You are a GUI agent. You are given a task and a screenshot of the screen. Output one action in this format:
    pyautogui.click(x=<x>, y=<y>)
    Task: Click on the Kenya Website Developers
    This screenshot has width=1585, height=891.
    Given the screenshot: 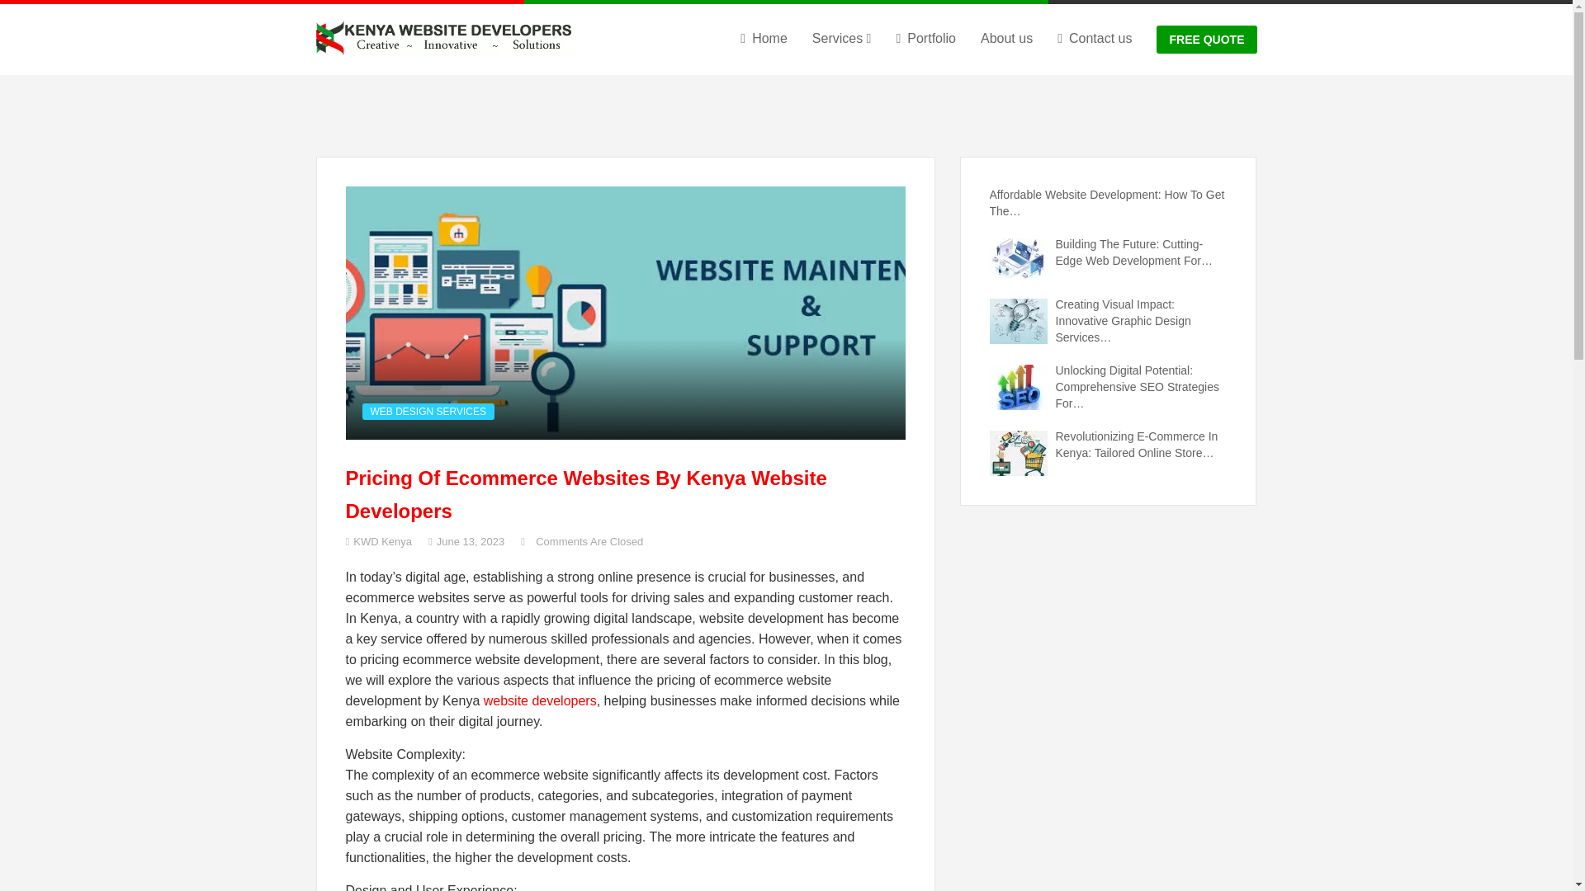 What is the action you would take?
    pyautogui.click(x=442, y=39)
    